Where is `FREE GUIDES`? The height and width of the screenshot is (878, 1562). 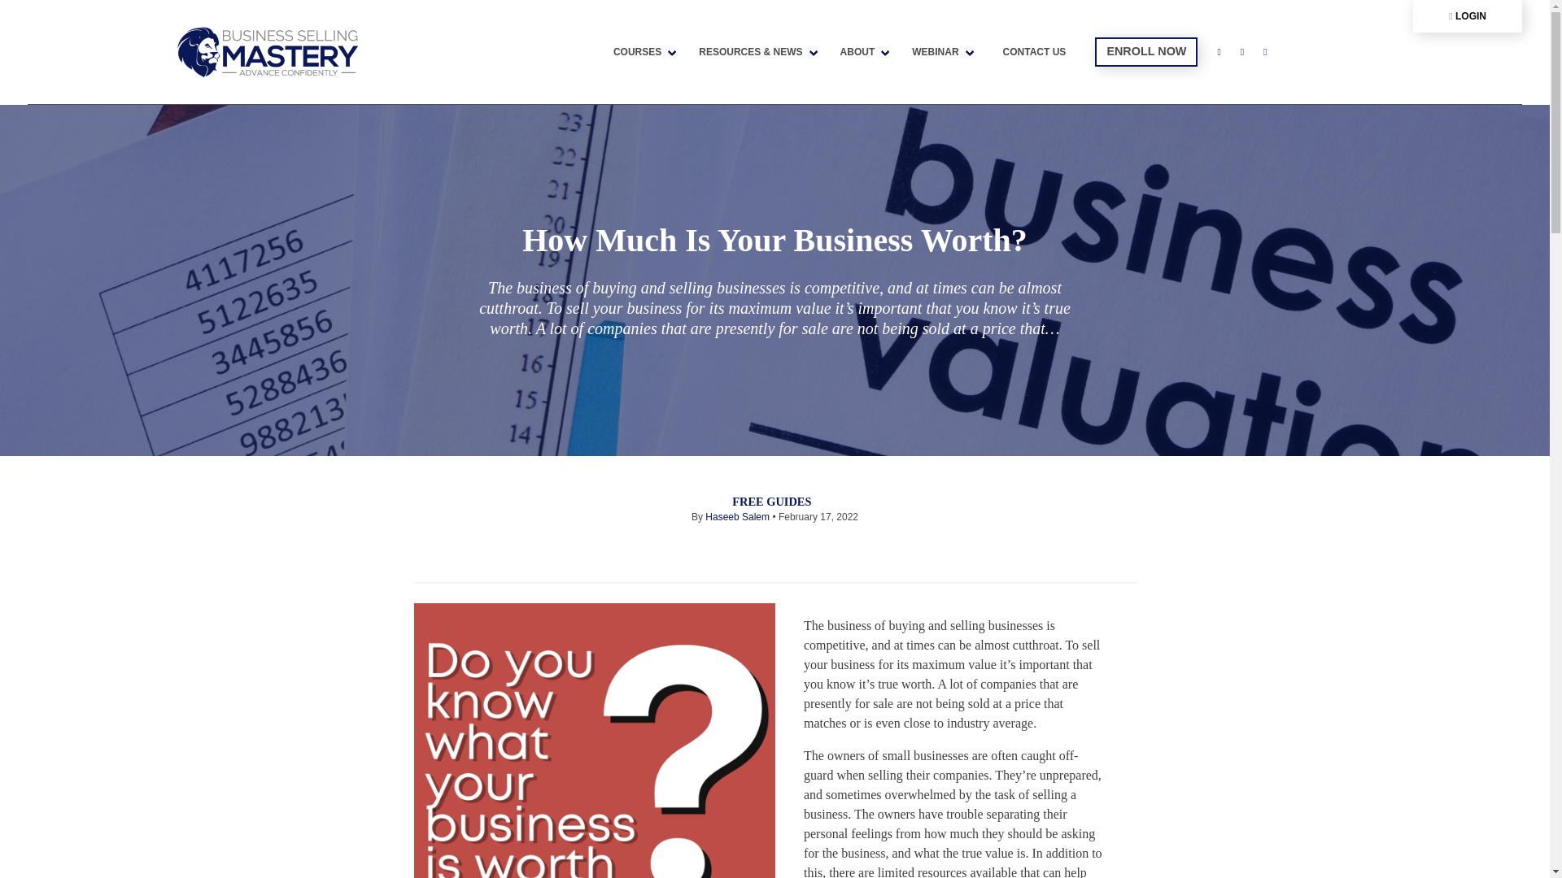 FREE GUIDES is located at coordinates (771, 502).